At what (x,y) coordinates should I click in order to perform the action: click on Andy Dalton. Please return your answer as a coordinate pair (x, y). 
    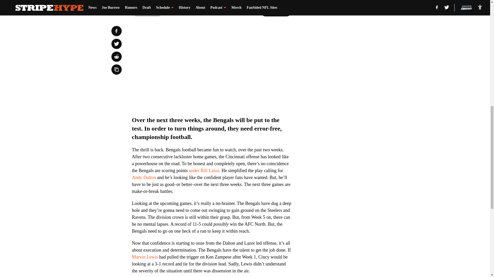
    Looking at the image, I should click on (144, 177).